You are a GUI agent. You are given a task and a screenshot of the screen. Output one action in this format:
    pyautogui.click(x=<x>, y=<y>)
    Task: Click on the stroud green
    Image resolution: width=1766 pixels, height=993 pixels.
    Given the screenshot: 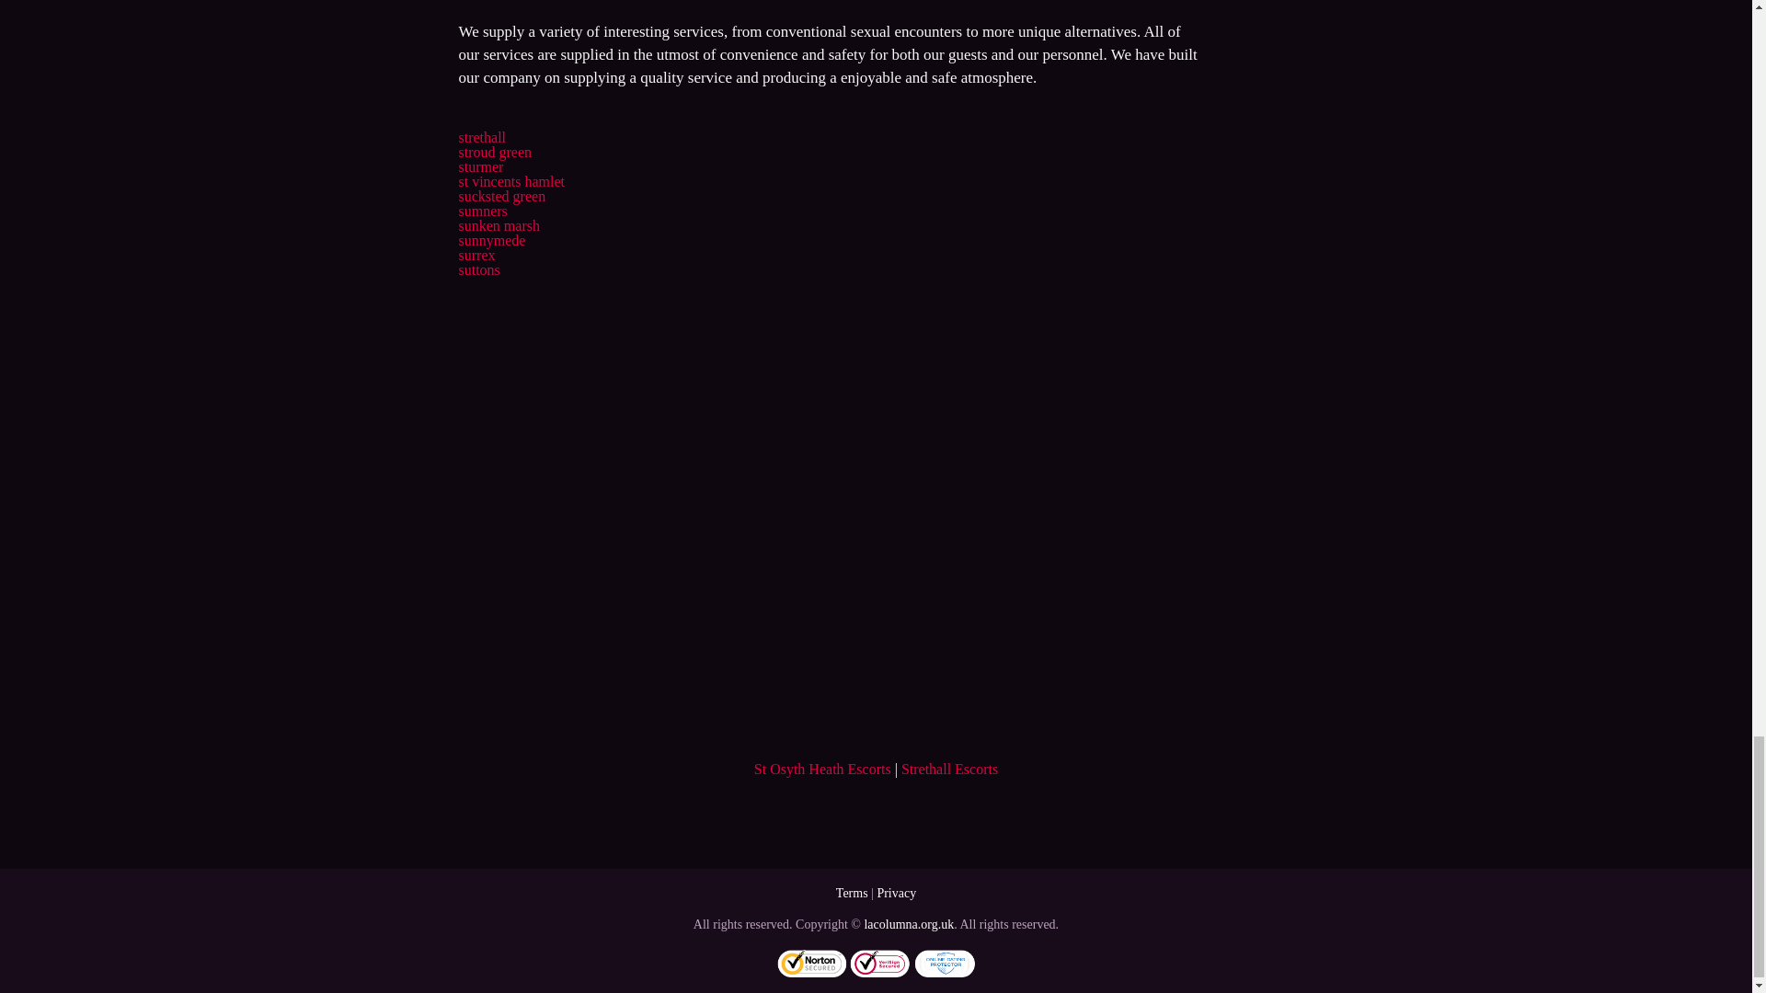 What is the action you would take?
    pyautogui.click(x=494, y=151)
    